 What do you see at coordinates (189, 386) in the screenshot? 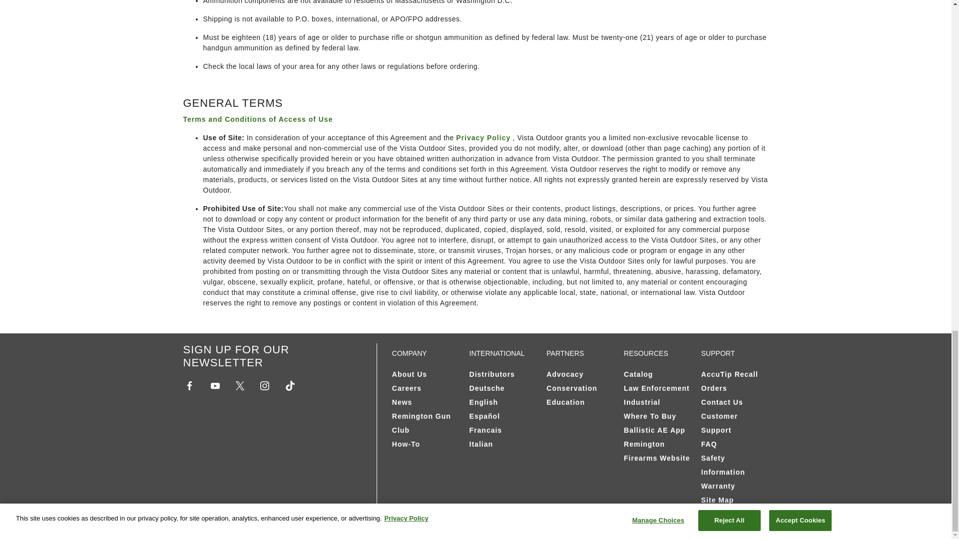
I see `facebook` at bounding box center [189, 386].